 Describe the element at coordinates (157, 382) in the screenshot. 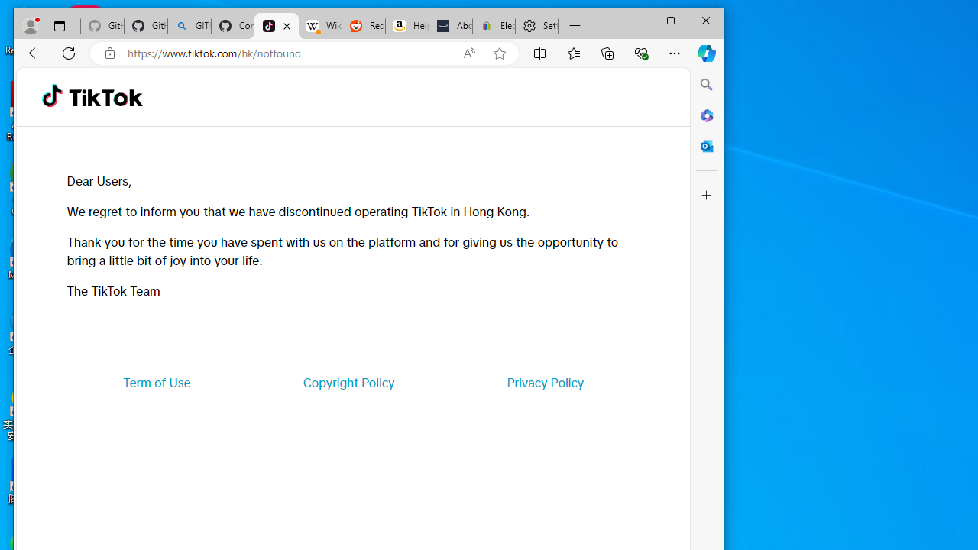

I see `Term of Use` at that location.